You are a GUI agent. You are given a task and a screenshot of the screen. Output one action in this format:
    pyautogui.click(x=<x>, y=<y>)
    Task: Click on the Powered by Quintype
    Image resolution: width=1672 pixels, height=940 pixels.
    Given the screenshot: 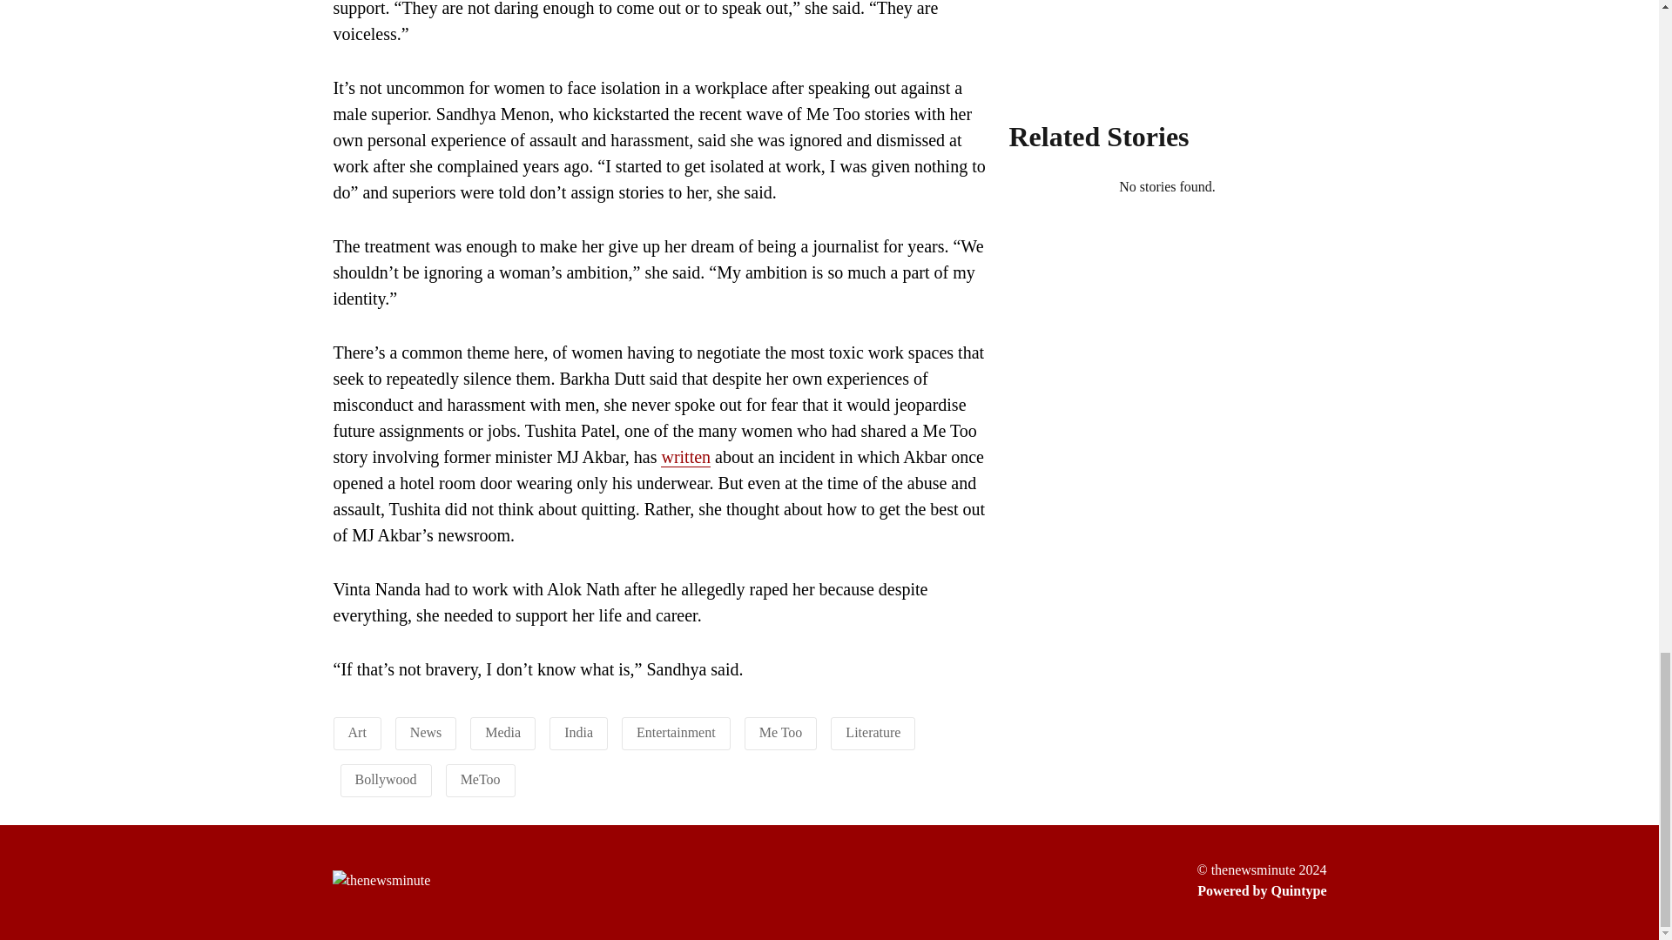 What is the action you would take?
    pyautogui.click(x=1261, y=890)
    